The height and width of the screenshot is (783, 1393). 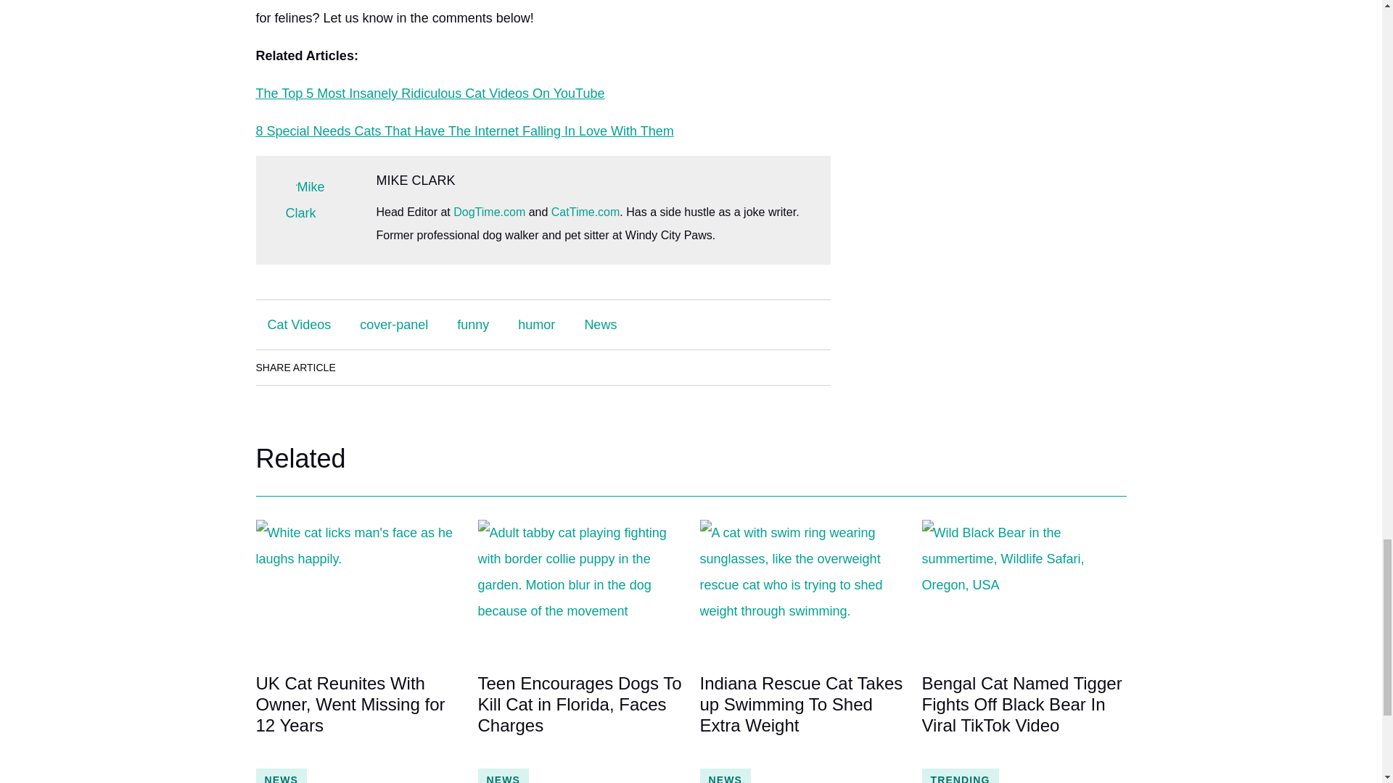 What do you see at coordinates (580, 588) in the screenshot?
I see `Teen Encourages Dogs To Kill Cat in Florida, Faces Charges` at bounding box center [580, 588].